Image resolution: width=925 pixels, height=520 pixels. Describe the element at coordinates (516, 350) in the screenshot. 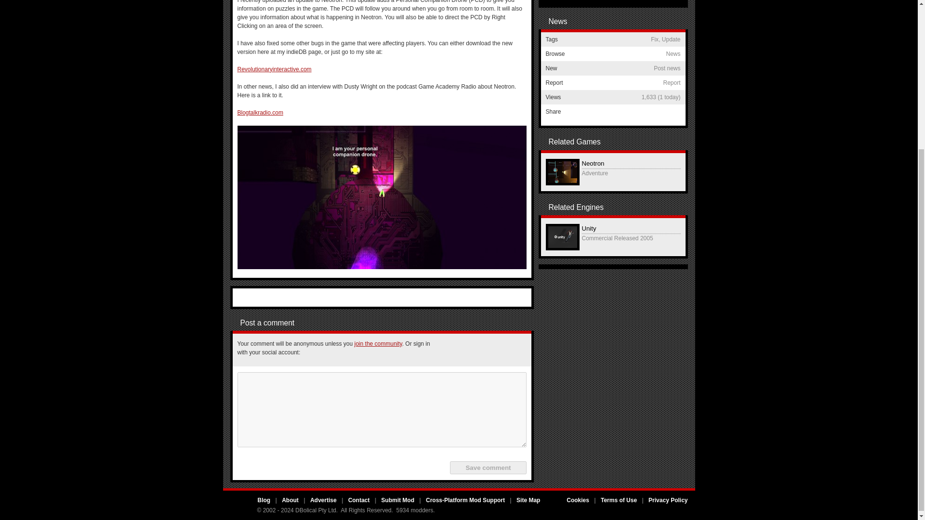

I see `Click to connect via Steam` at that location.